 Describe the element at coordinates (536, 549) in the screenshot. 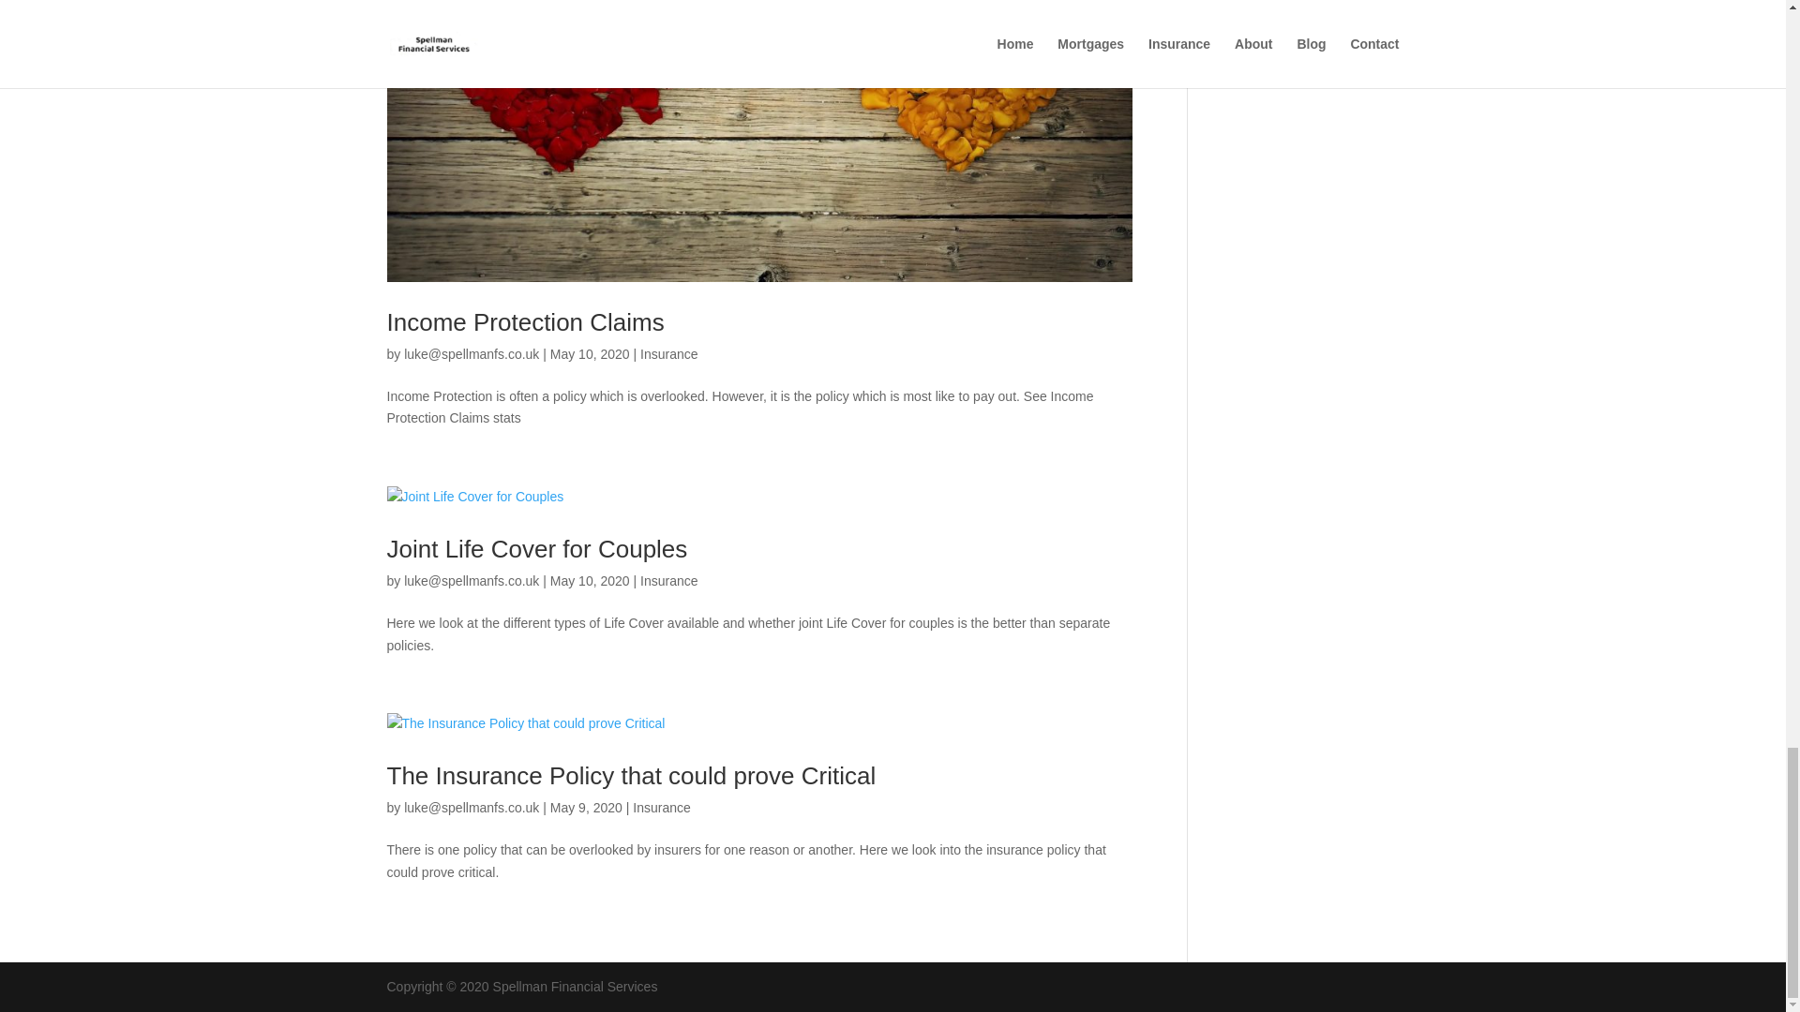

I see `Joint Life Cover for Couples` at that location.